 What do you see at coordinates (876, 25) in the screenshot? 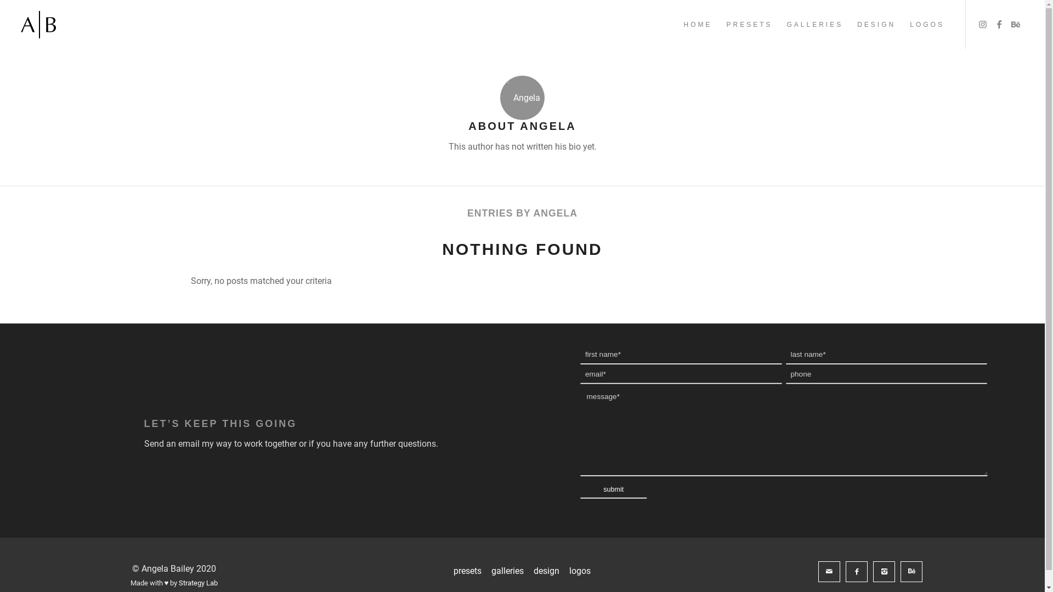
I see `DESIGN` at bounding box center [876, 25].